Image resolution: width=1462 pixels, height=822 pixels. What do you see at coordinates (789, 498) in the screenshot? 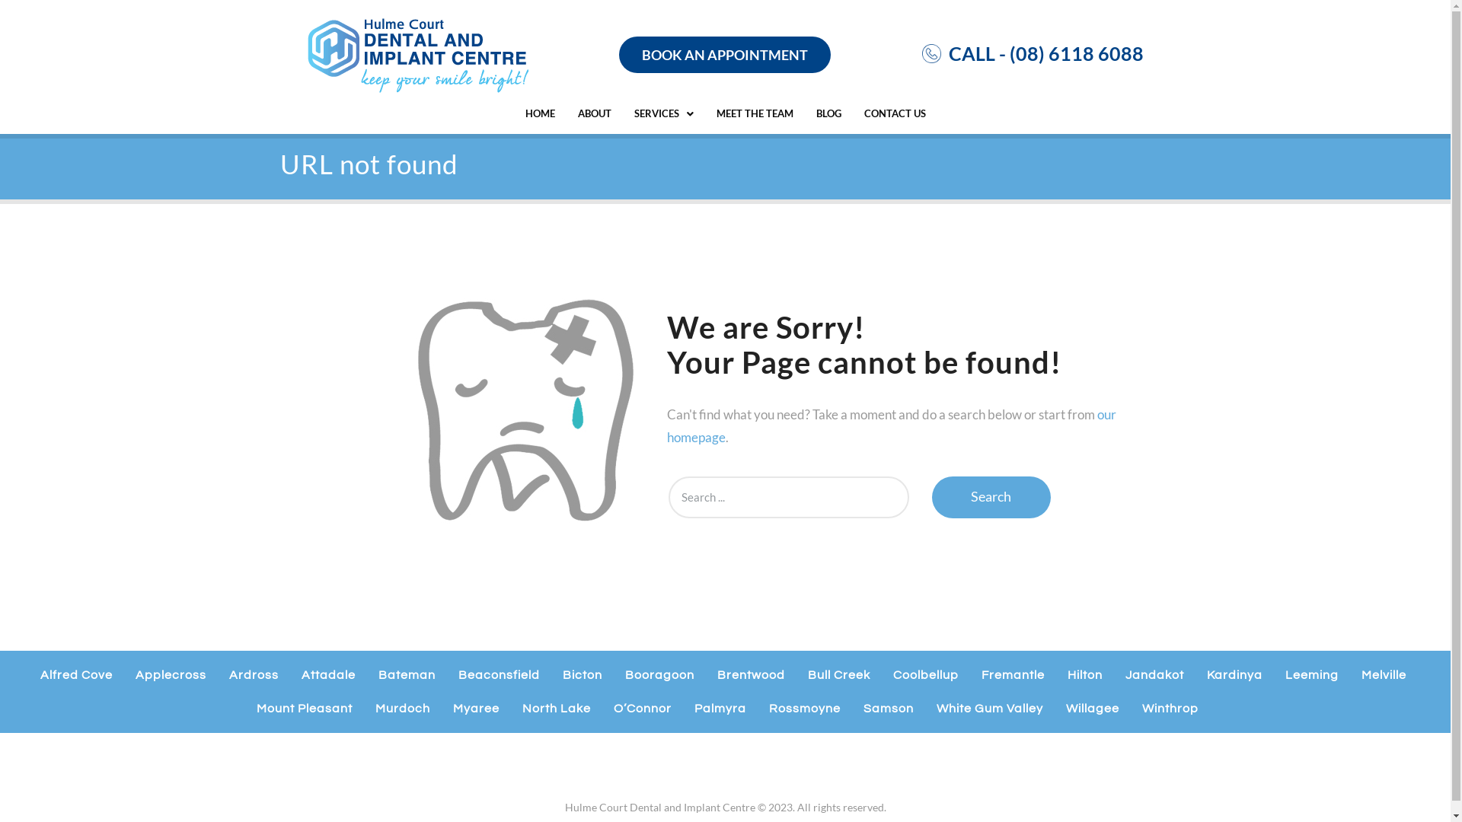
I see `Search ...` at bounding box center [789, 498].